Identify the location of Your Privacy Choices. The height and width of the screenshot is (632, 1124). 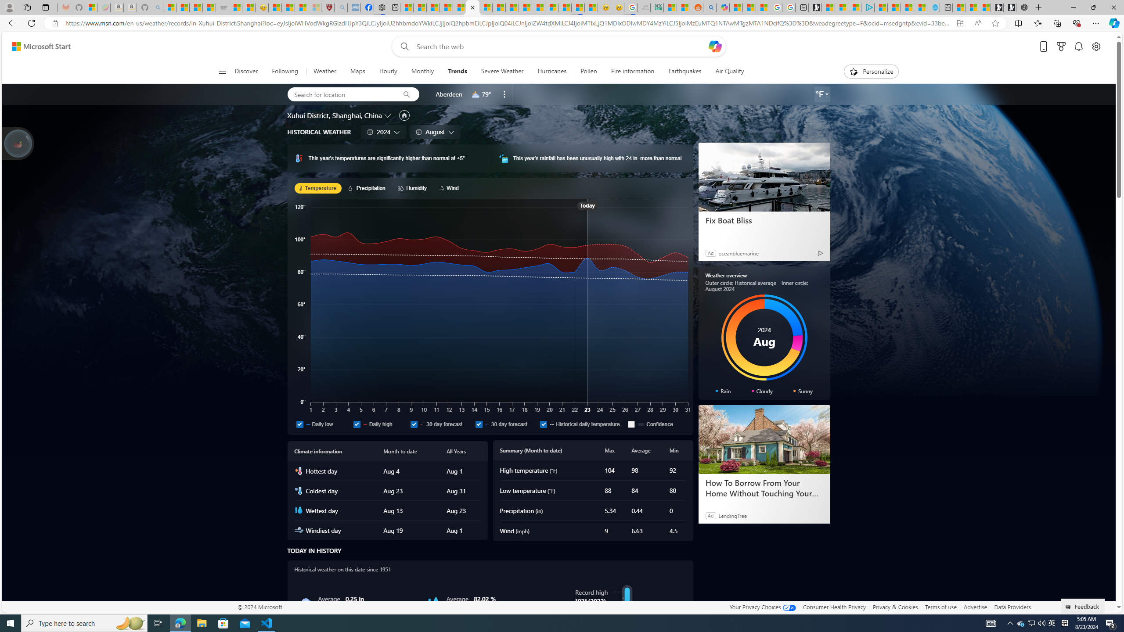
(762, 607).